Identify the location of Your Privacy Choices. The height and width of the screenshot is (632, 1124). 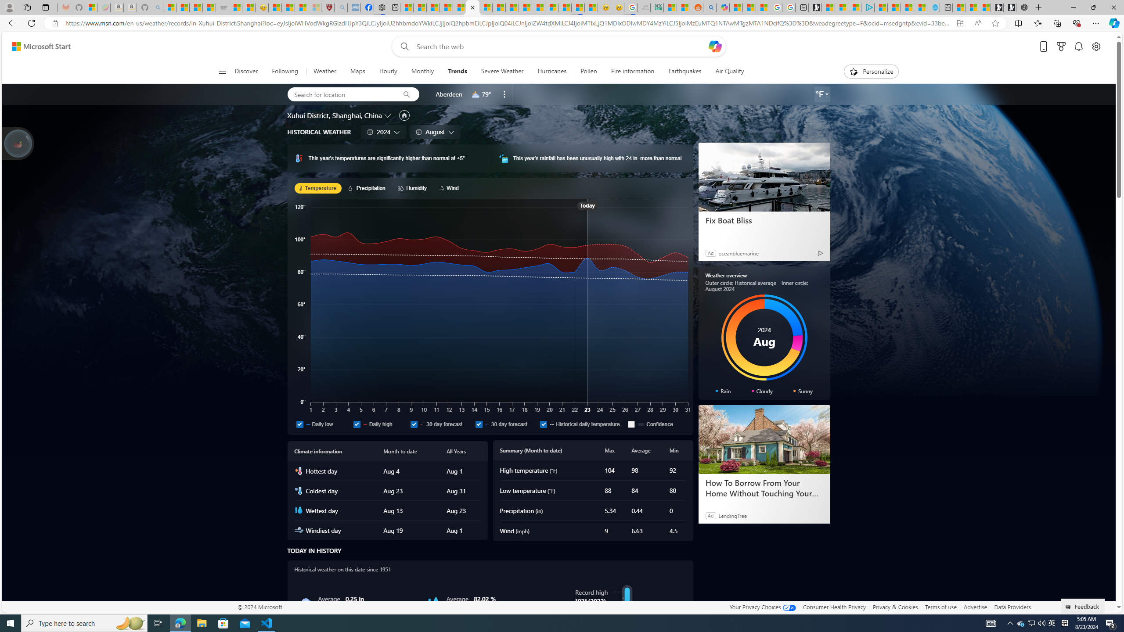
(762, 607).